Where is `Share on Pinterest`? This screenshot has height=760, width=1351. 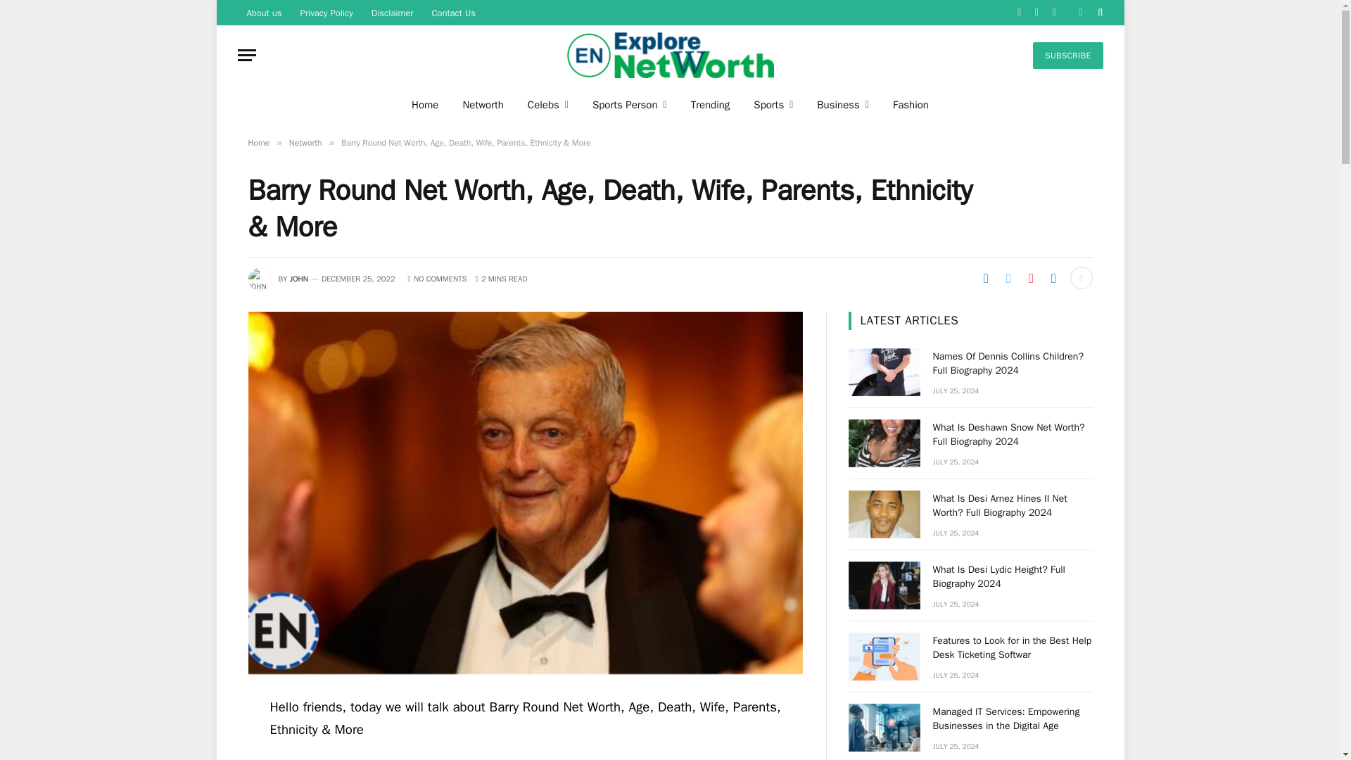 Share on Pinterest is located at coordinates (1030, 278).